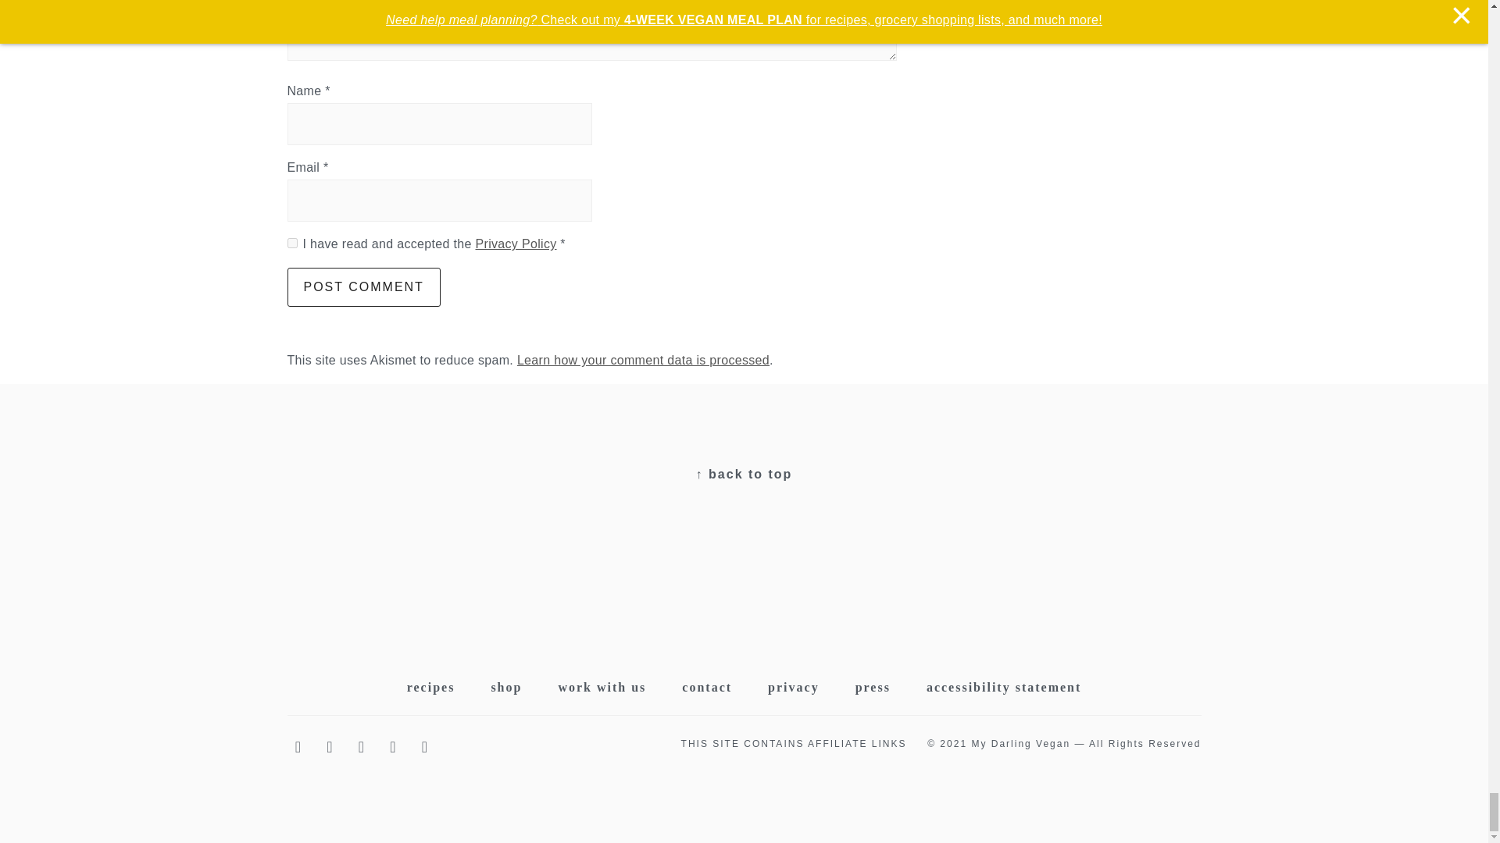  Describe the element at coordinates (331, 747) in the screenshot. I see `My Darling Vegan Twitter` at that location.